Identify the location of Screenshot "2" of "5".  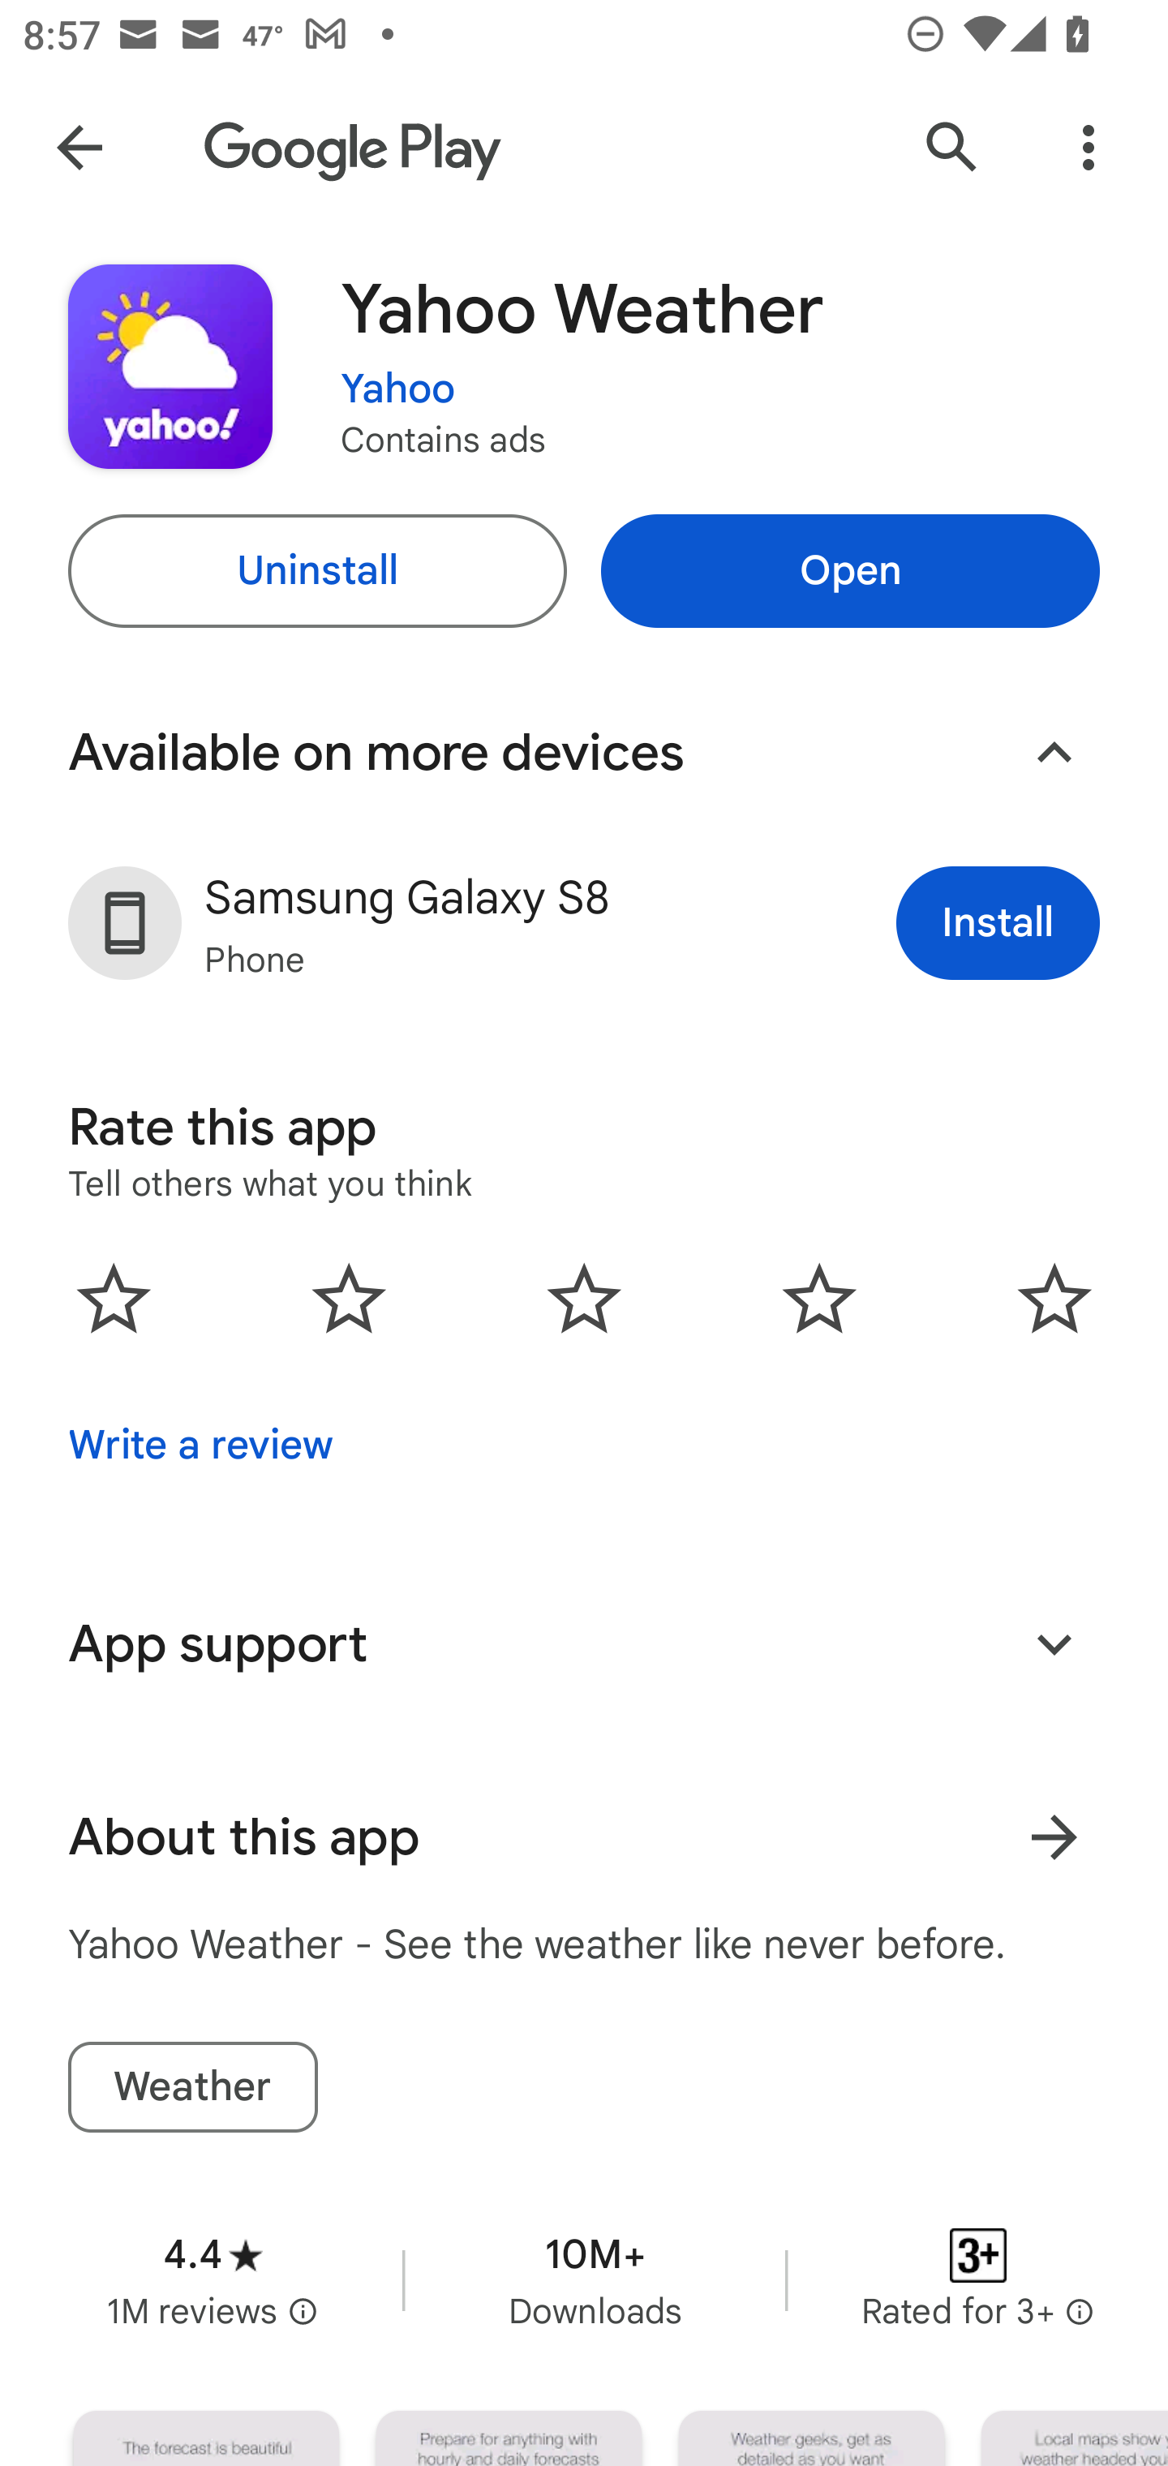
(508, 2438).